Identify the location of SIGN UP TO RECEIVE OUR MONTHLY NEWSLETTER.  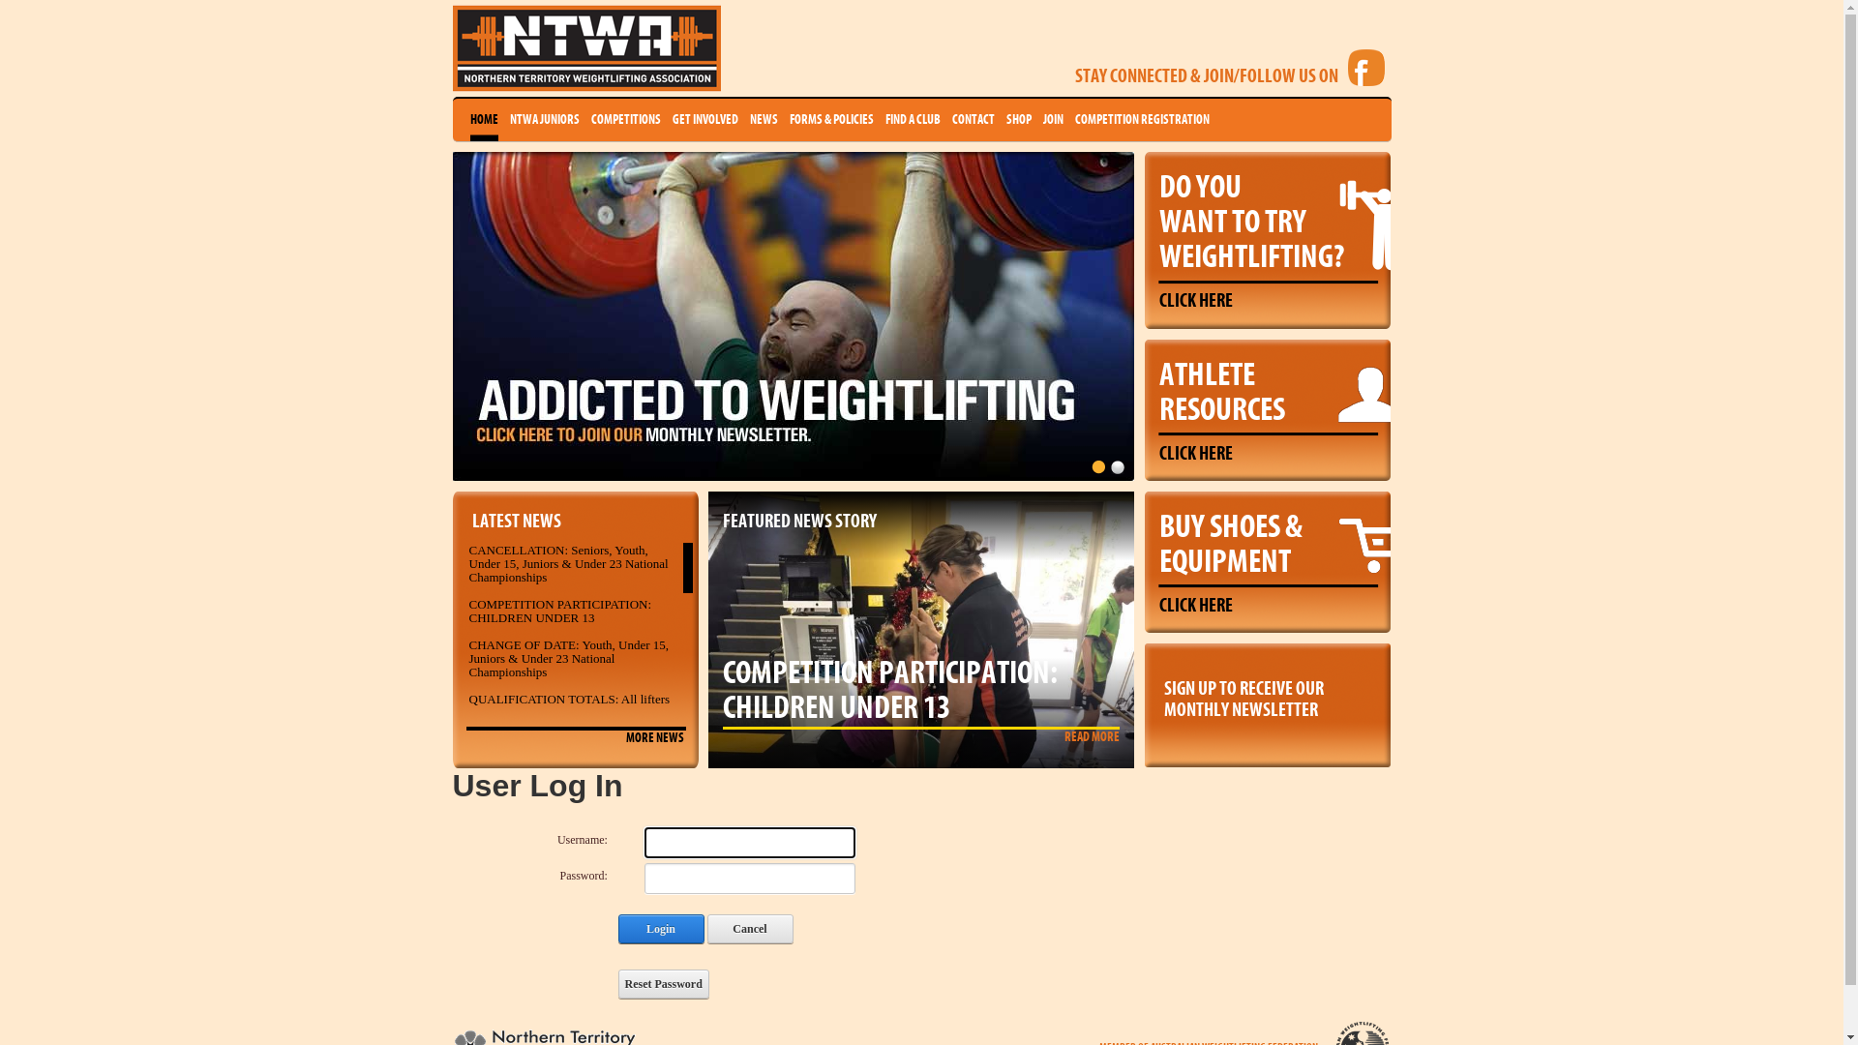
(1267, 695).